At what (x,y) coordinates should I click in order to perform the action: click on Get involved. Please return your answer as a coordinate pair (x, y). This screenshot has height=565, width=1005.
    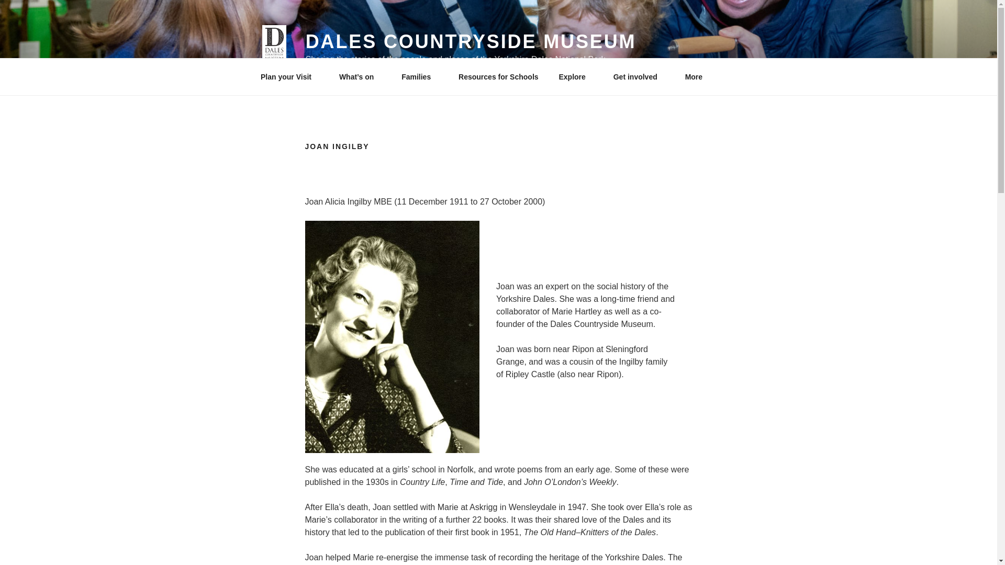
    Looking at the image, I should click on (639, 76).